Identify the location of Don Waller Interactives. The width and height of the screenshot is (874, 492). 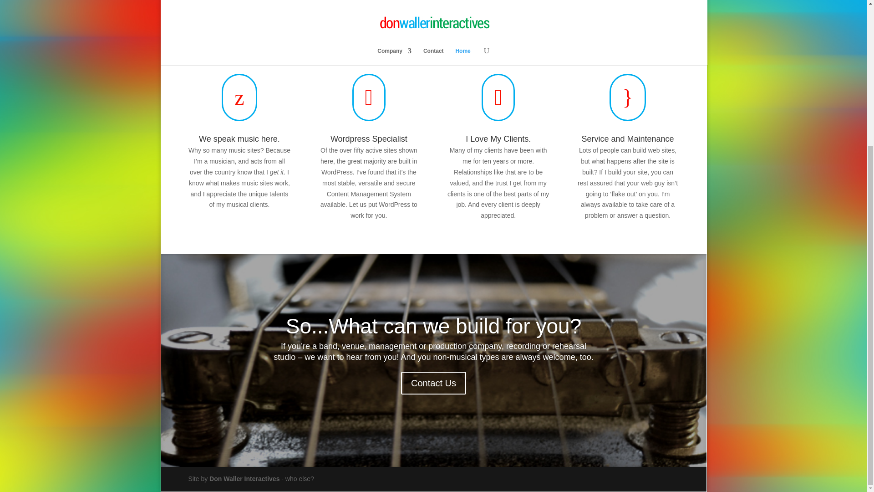
(244, 479).